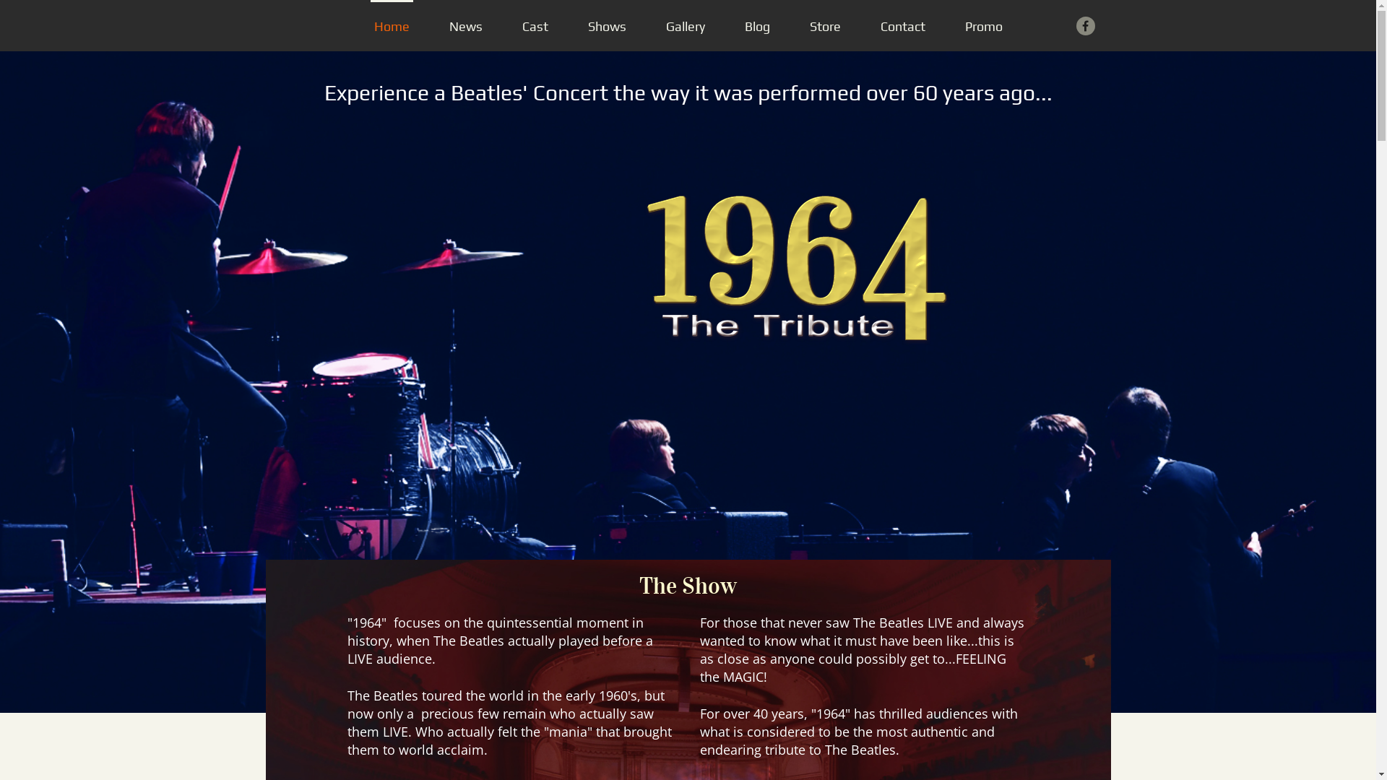 The height and width of the screenshot is (780, 1387). What do you see at coordinates (465, 26) in the screenshot?
I see `News` at bounding box center [465, 26].